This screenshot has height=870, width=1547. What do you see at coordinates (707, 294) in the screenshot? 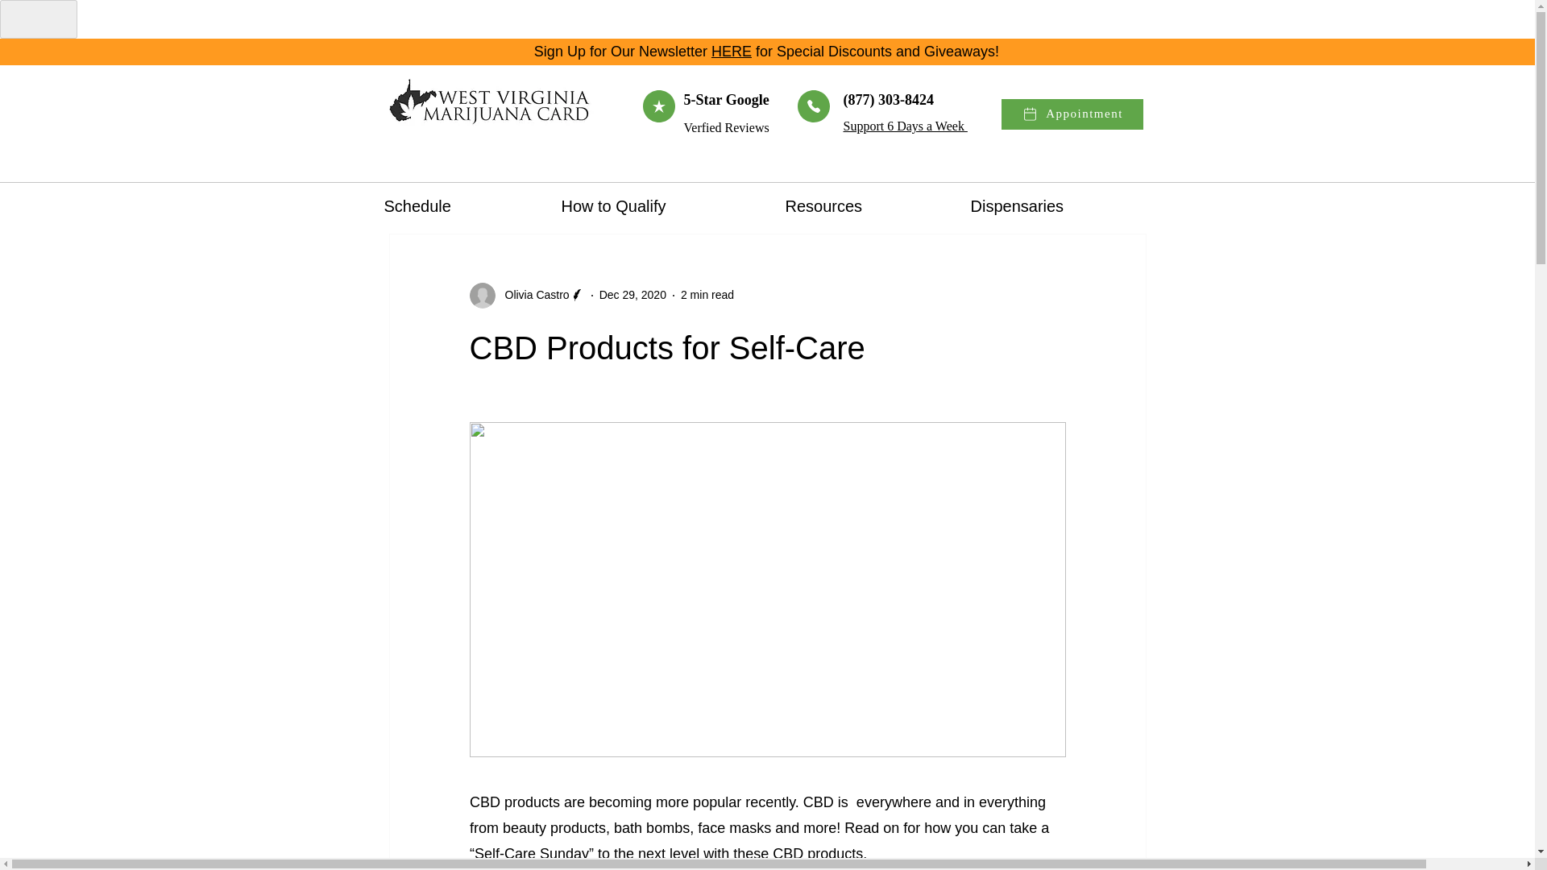
I see `2 min read` at bounding box center [707, 294].